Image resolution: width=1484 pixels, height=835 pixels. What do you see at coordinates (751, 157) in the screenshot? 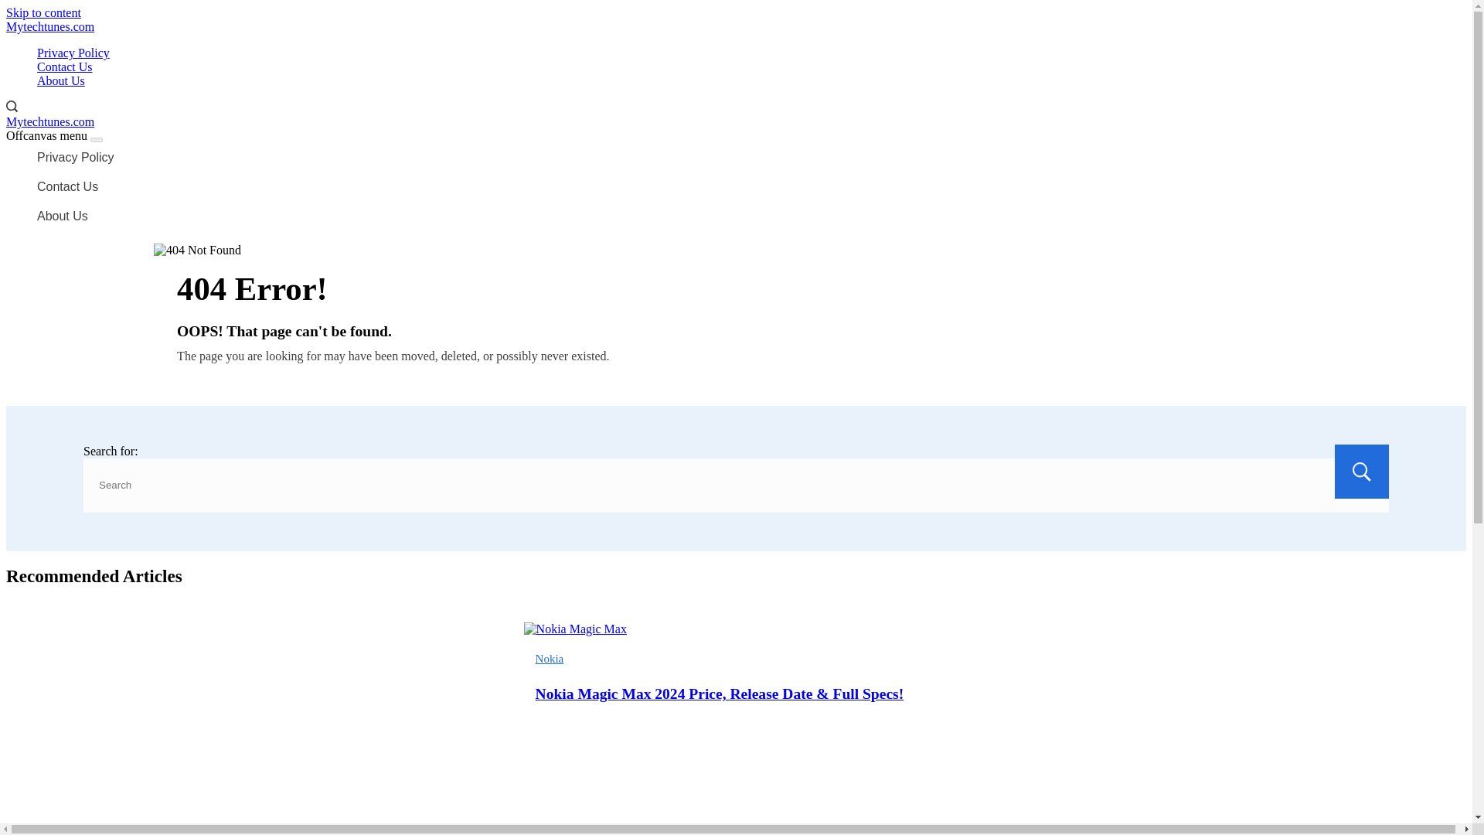
I see `Privacy Policy` at bounding box center [751, 157].